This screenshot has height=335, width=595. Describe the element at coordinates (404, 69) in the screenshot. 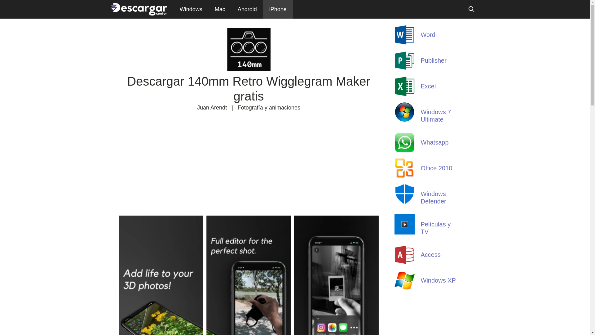

I see `Publisher` at that location.